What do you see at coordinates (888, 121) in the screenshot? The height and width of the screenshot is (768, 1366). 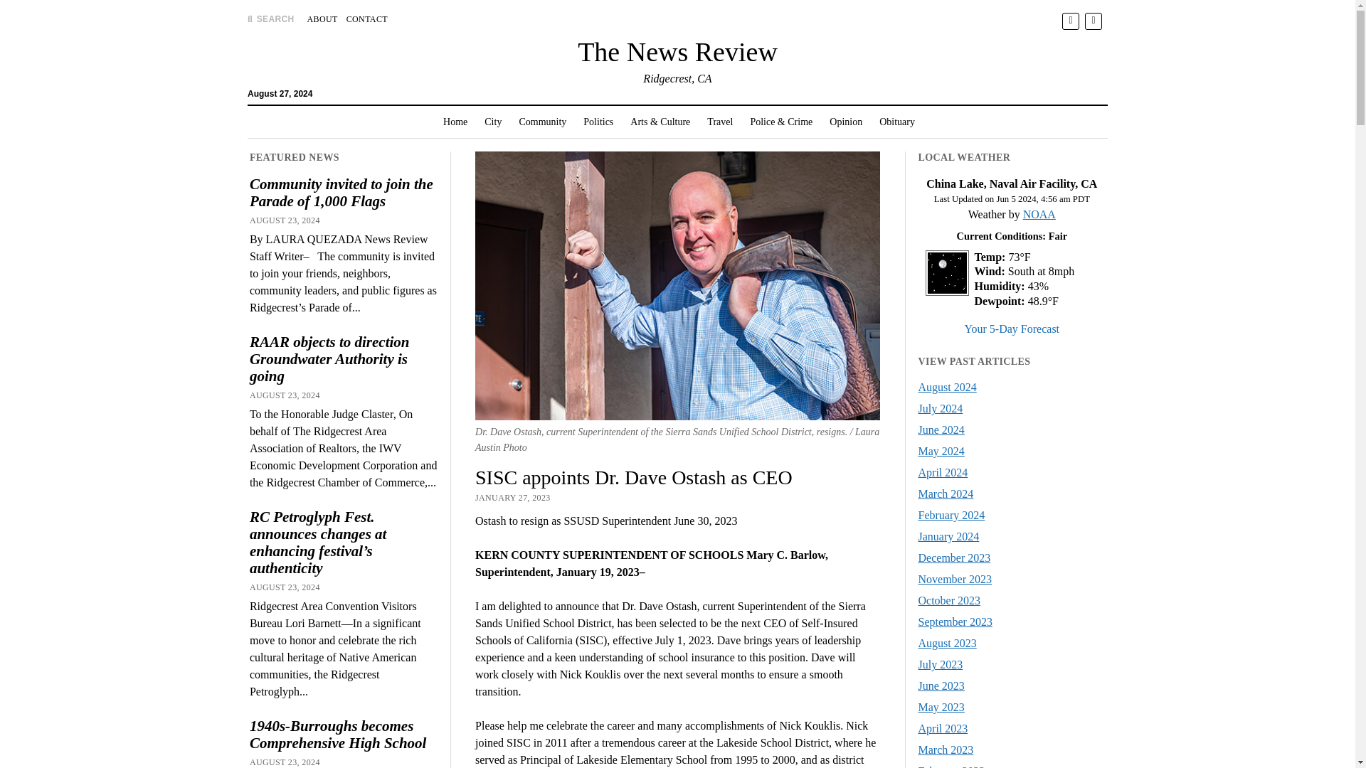 I see `Search` at bounding box center [888, 121].